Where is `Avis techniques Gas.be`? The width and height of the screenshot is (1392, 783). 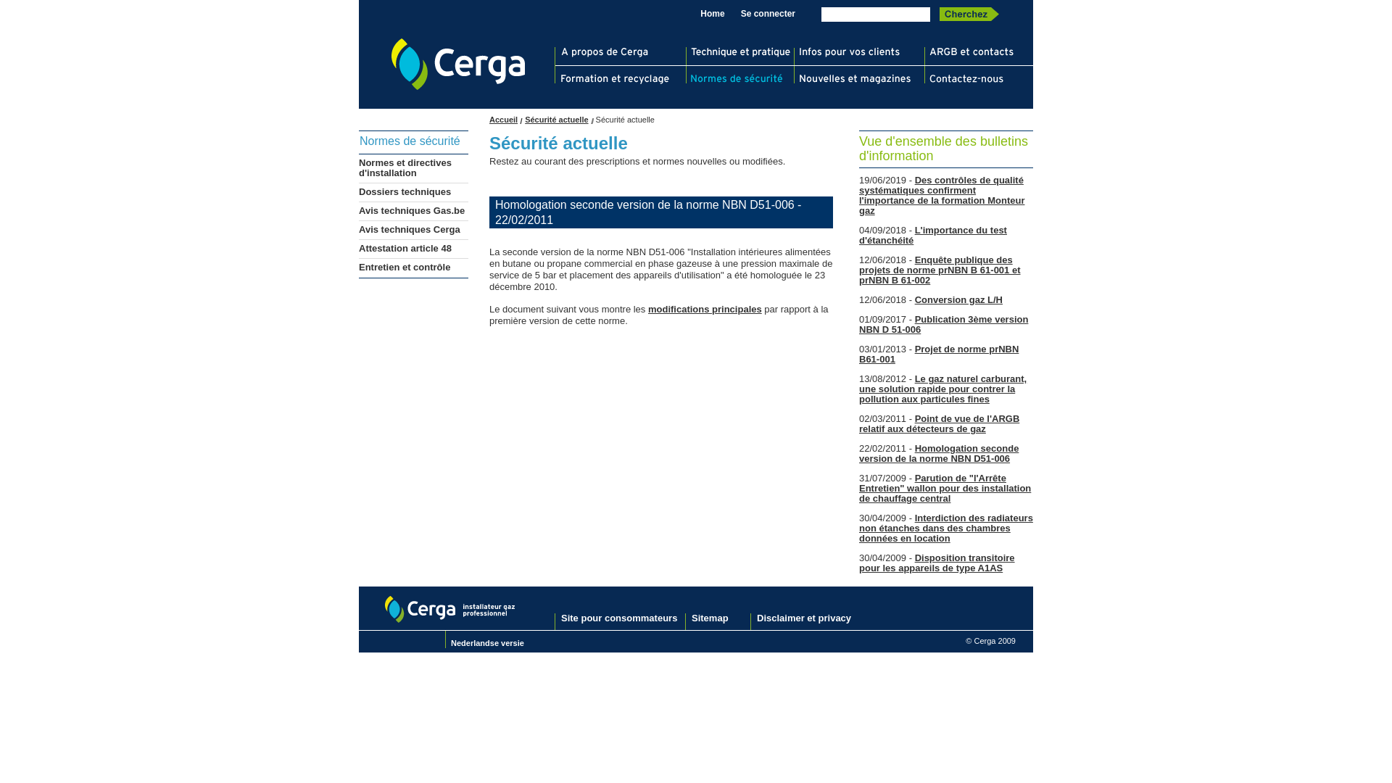 Avis techniques Gas.be is located at coordinates (412, 210).